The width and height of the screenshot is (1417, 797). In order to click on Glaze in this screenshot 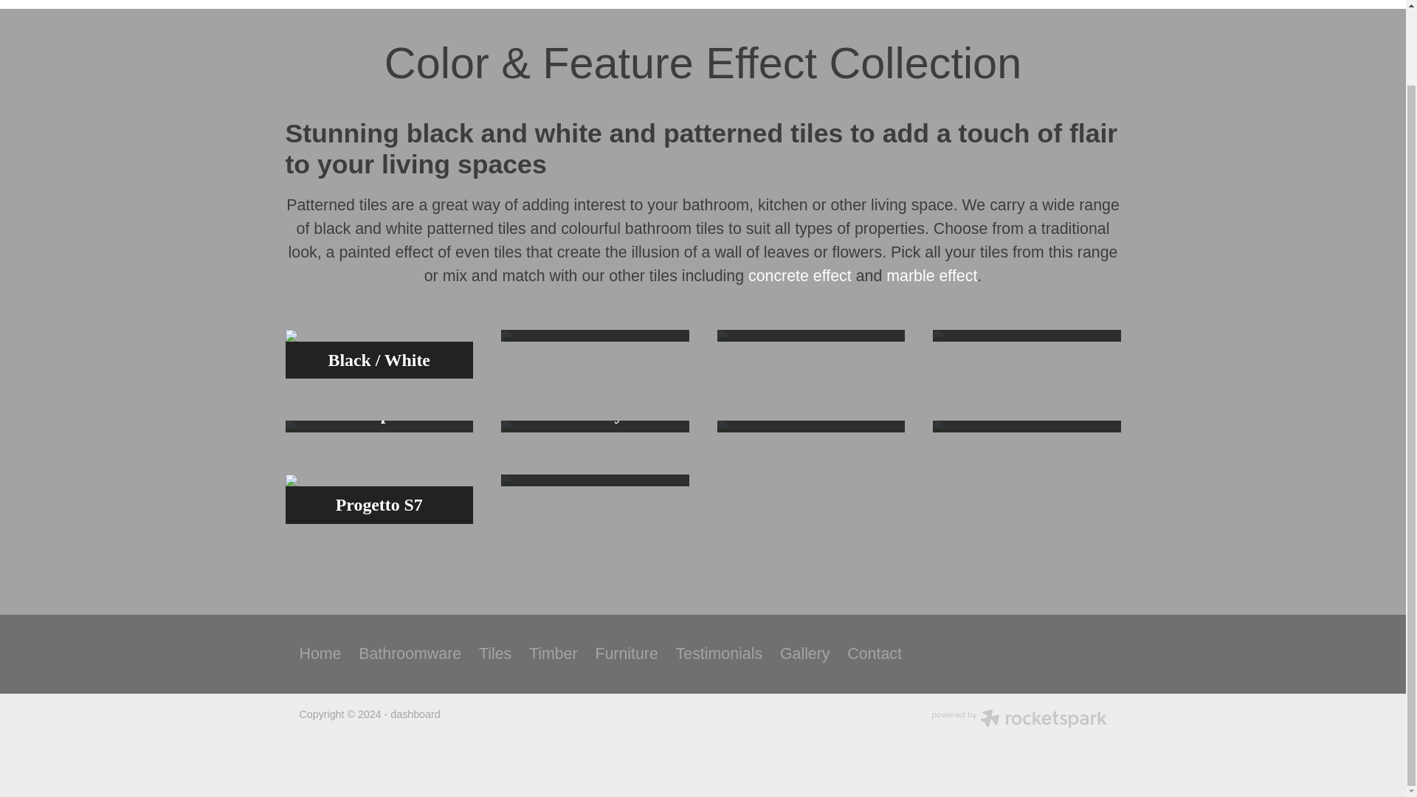, I will do `click(810, 336)`.